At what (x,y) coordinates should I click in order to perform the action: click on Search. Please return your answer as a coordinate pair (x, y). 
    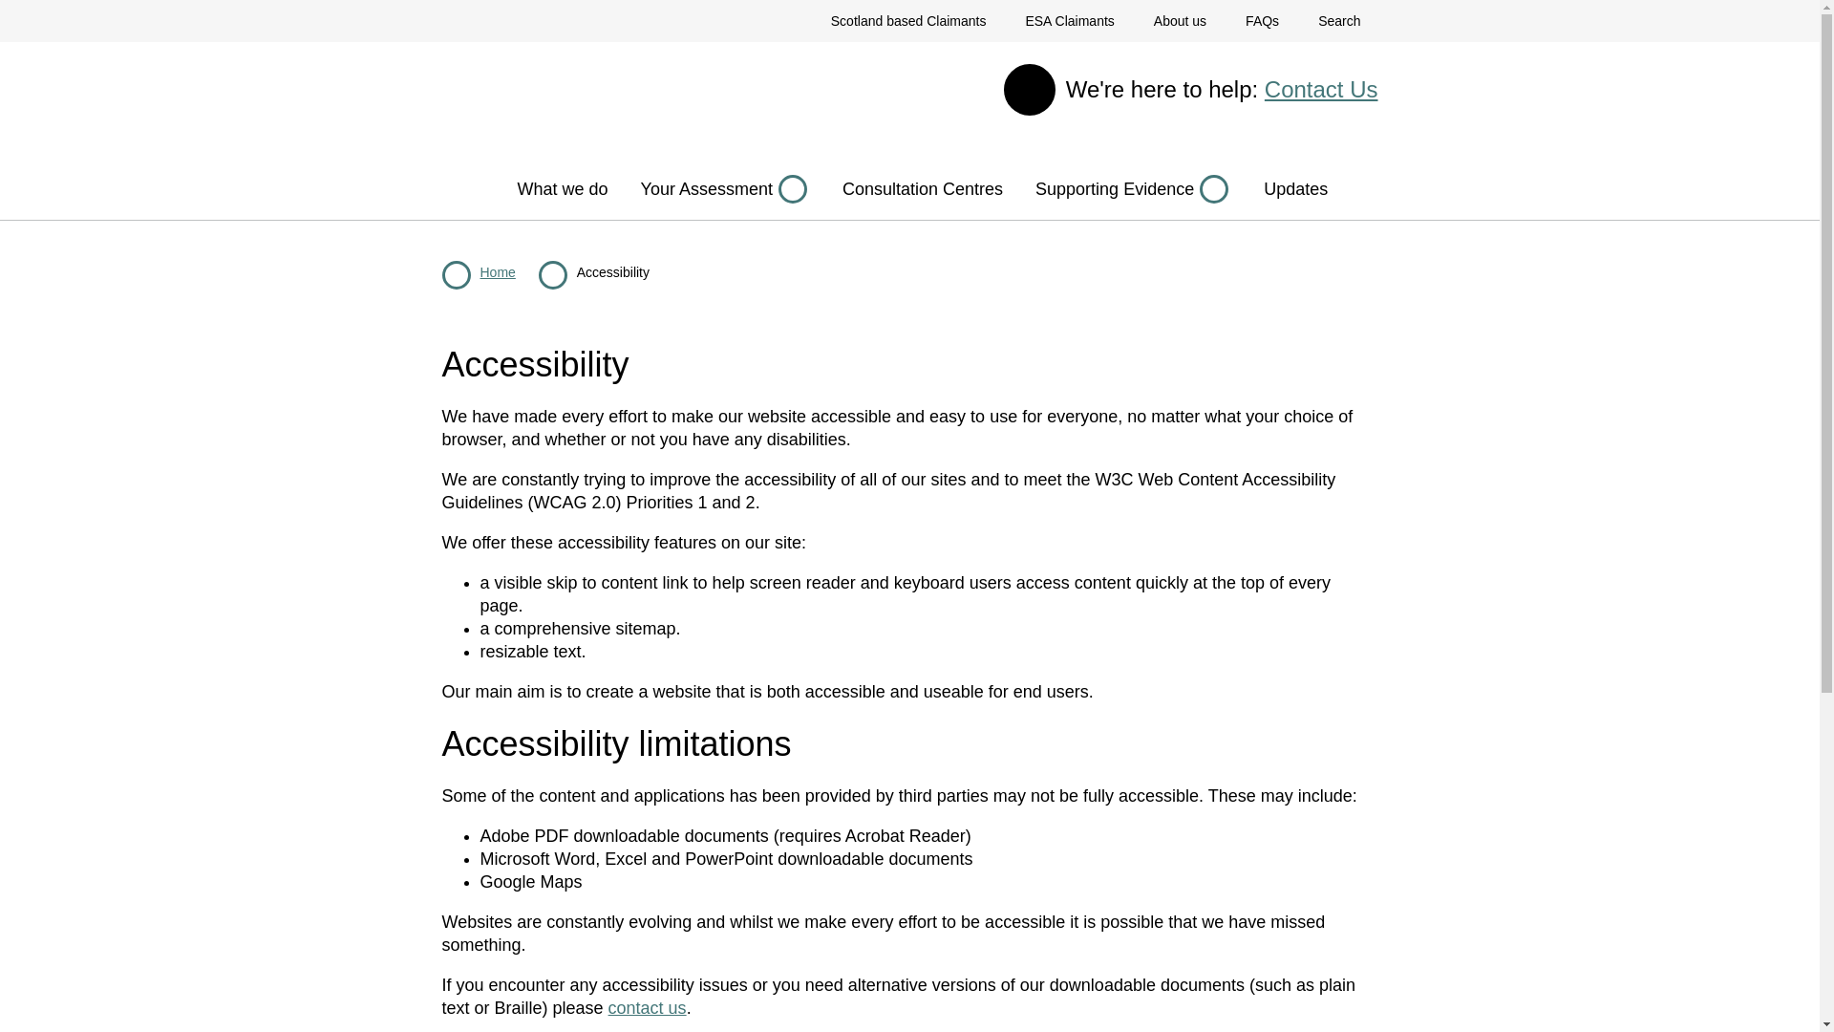
    Looking at the image, I should click on (1338, 21).